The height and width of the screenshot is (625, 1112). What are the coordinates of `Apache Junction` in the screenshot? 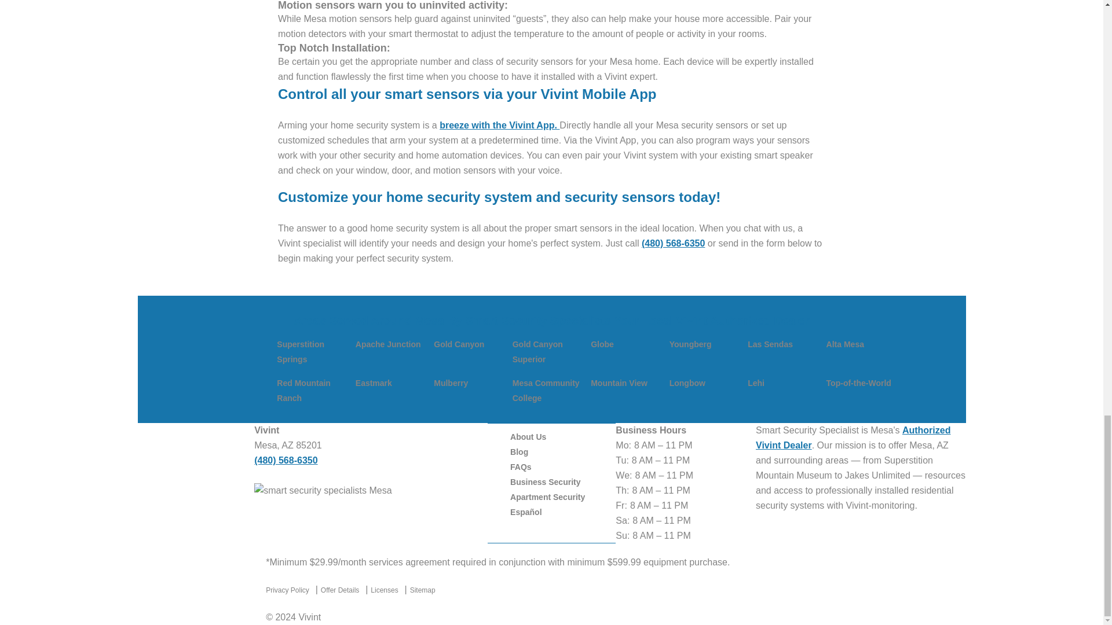 It's located at (388, 344).